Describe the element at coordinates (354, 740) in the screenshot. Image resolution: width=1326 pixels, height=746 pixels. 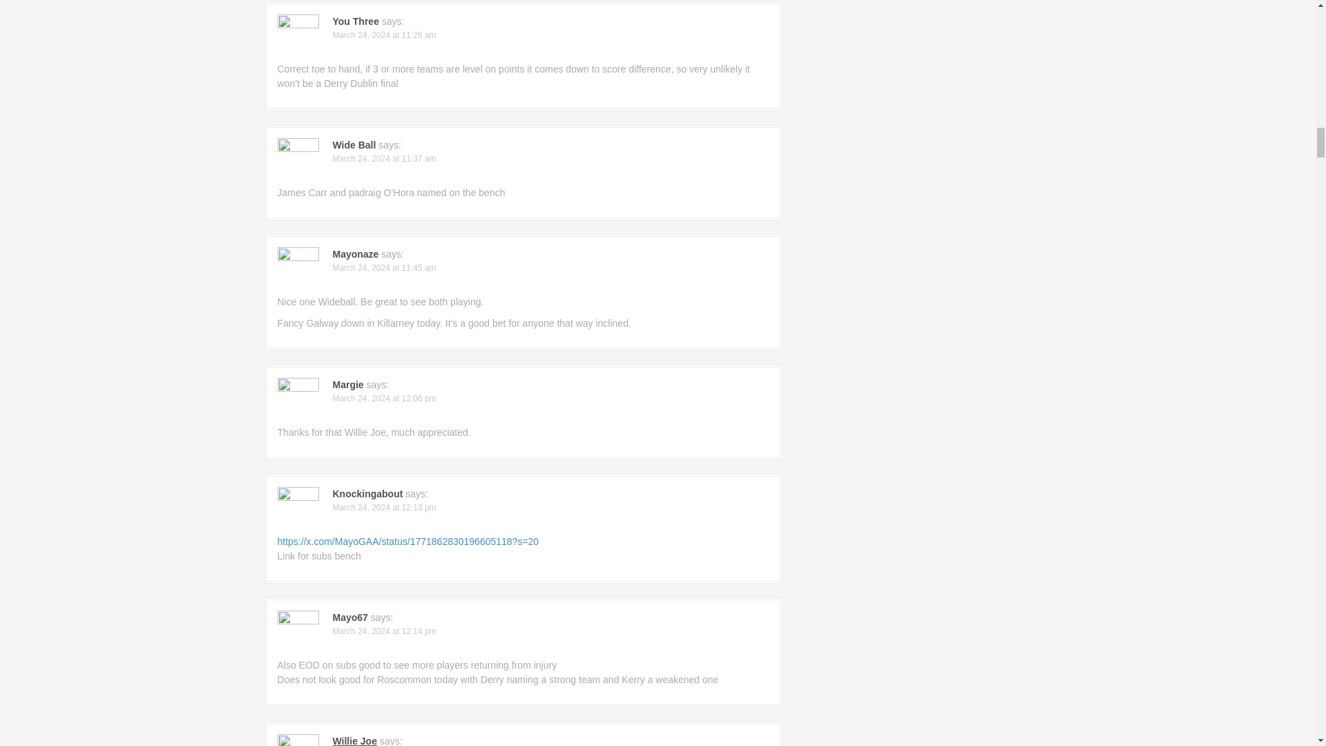
I see `Willie Joe` at that location.